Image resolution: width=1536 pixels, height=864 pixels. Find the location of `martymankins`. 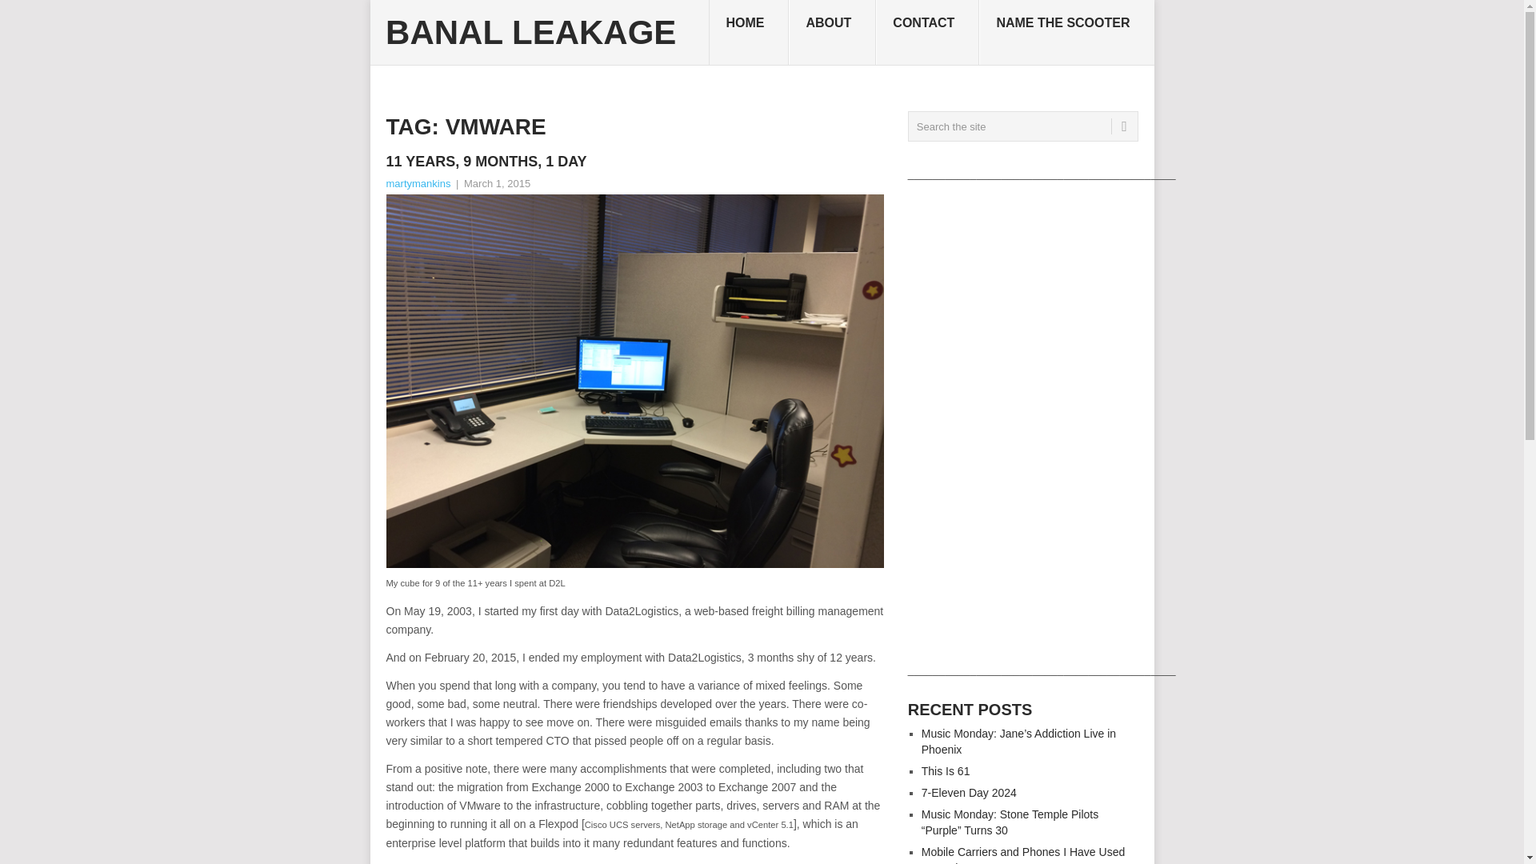

martymankins is located at coordinates (418, 183).